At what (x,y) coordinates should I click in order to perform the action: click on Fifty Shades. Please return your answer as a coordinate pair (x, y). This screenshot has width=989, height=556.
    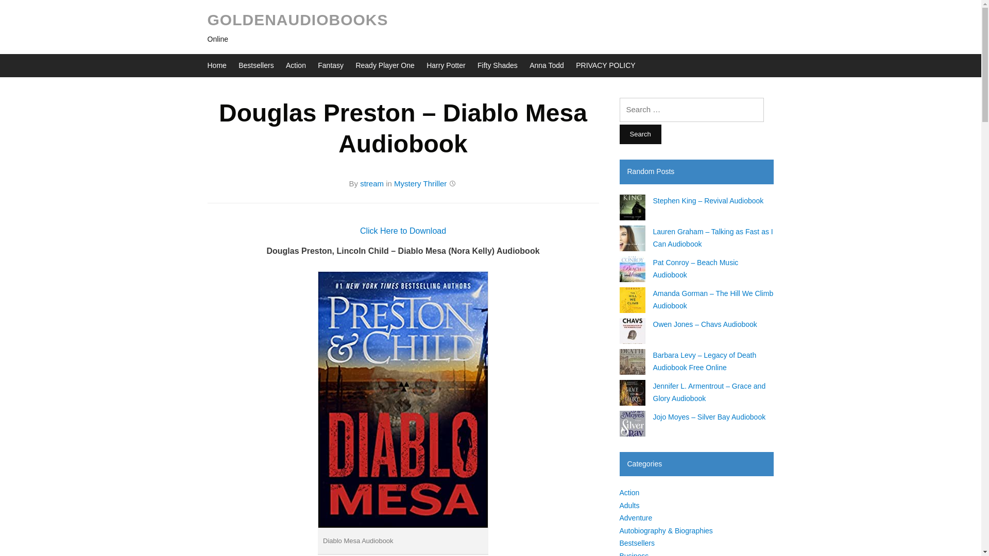
    Looking at the image, I should click on (498, 65).